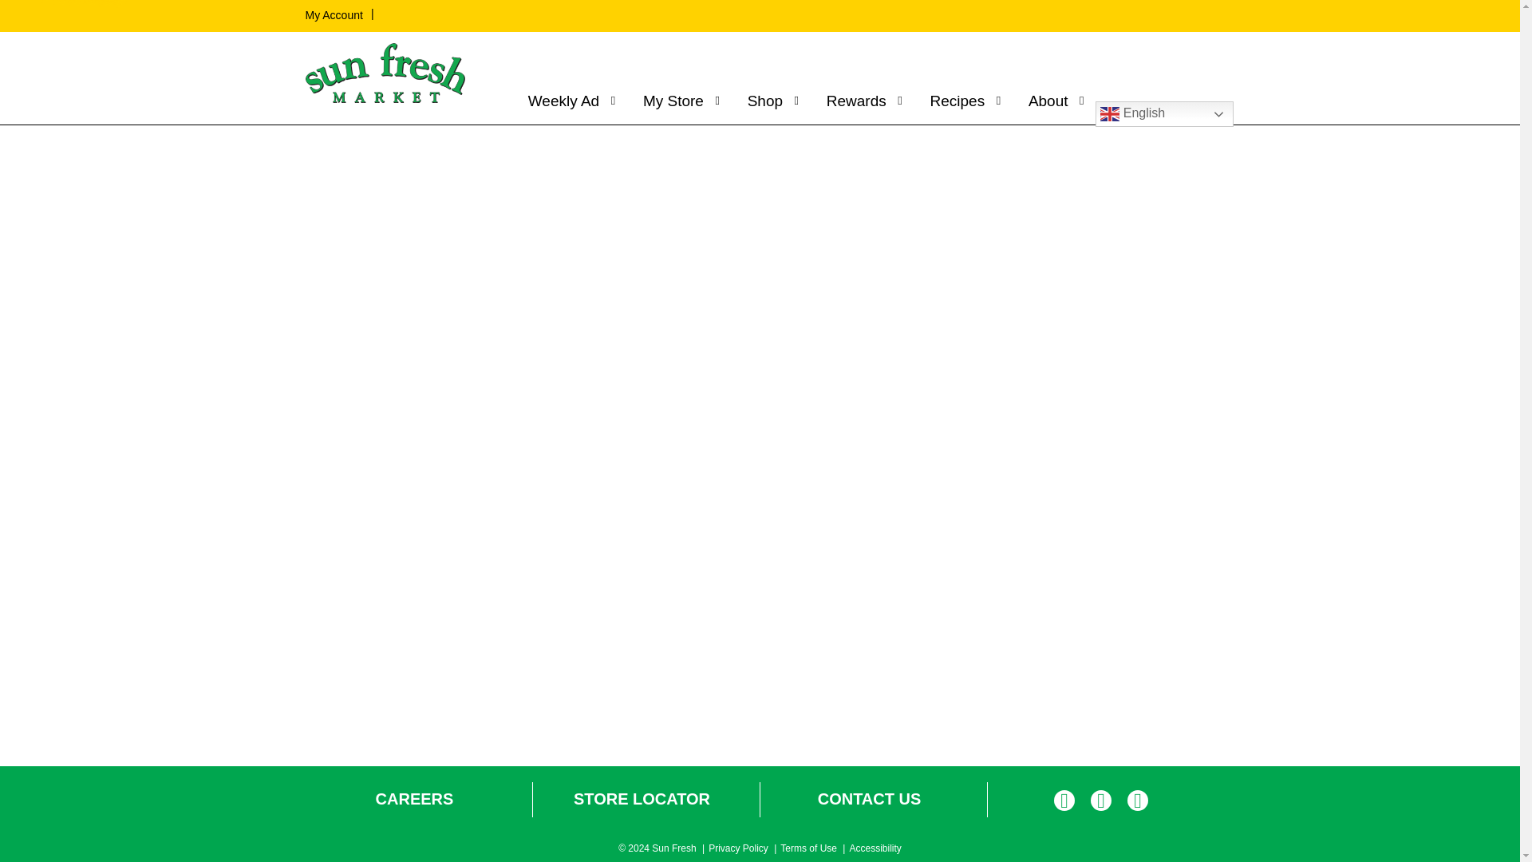  What do you see at coordinates (677, 101) in the screenshot?
I see `My Store` at bounding box center [677, 101].